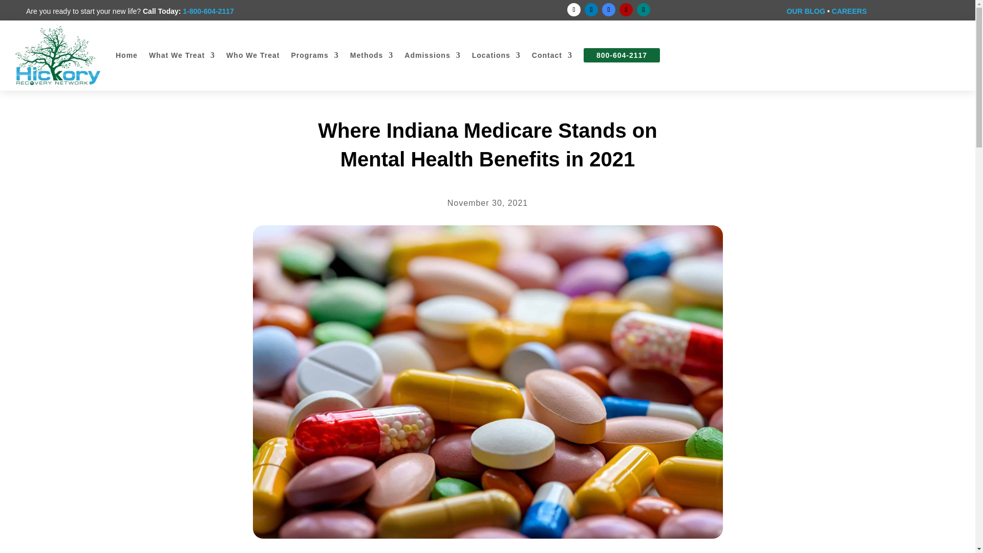 The width and height of the screenshot is (983, 553). Describe the element at coordinates (643, 10) in the screenshot. I see `Follow on Bing` at that location.